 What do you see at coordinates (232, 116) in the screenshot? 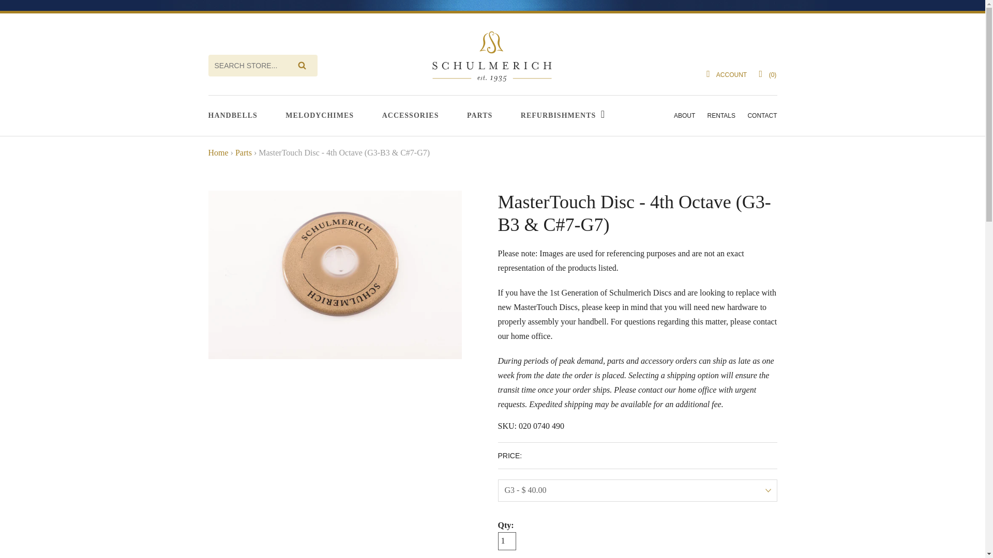
I see `HANDBELLS` at bounding box center [232, 116].